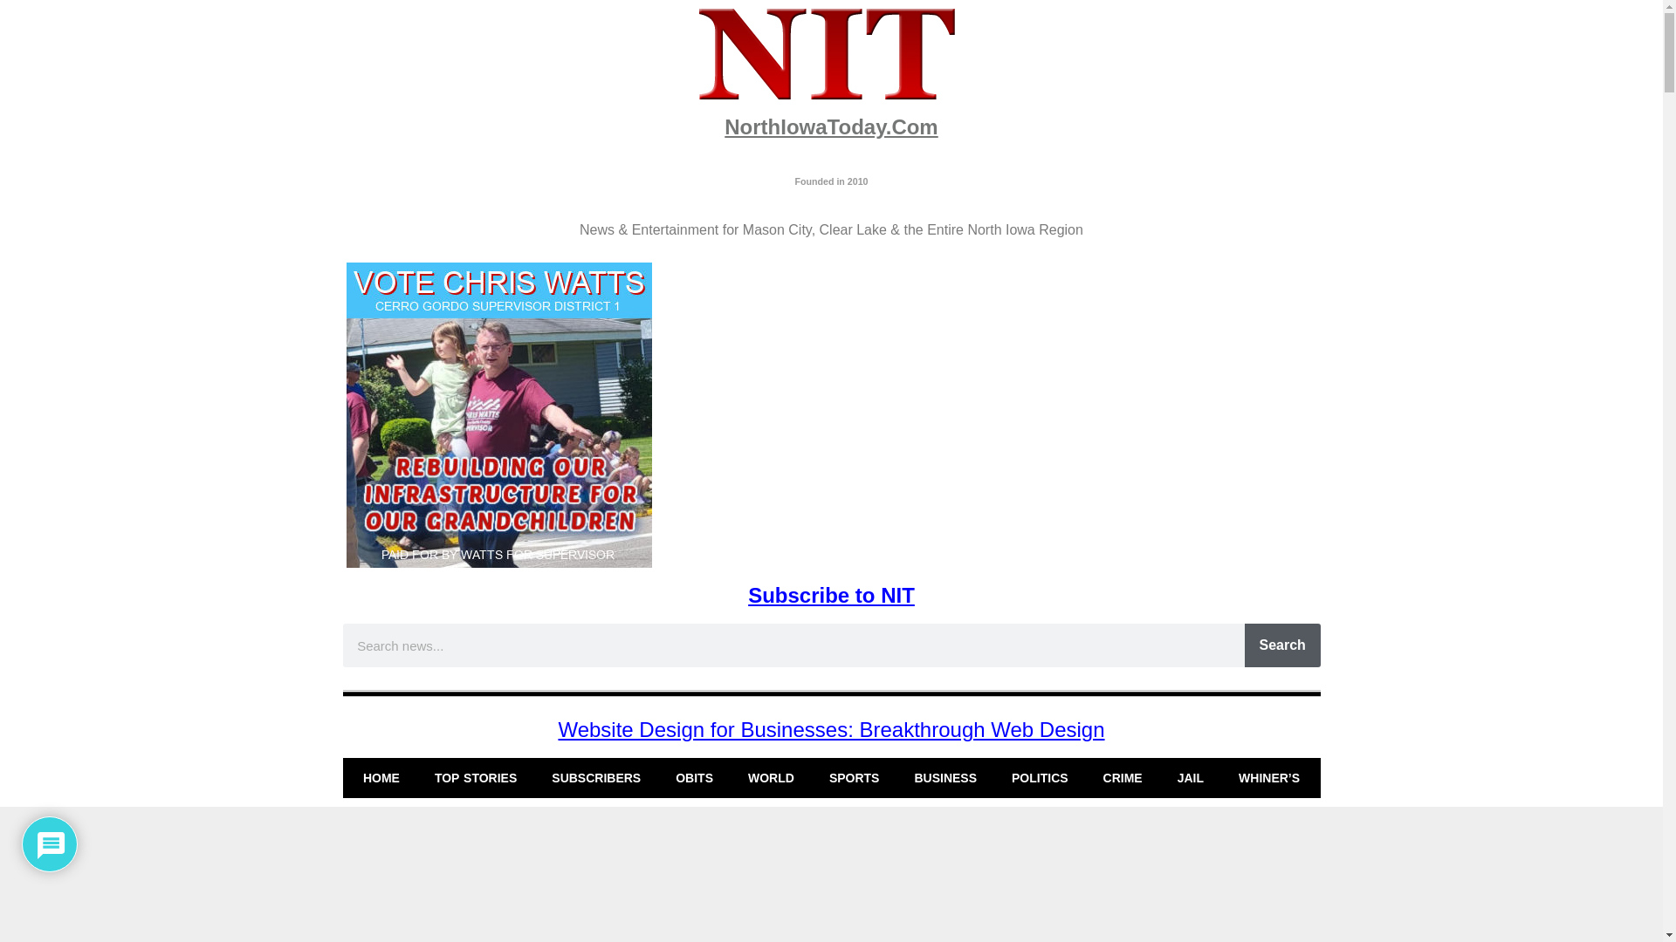 This screenshot has width=1676, height=942. What do you see at coordinates (831, 595) in the screenshot?
I see `Subscribe to NIT` at bounding box center [831, 595].